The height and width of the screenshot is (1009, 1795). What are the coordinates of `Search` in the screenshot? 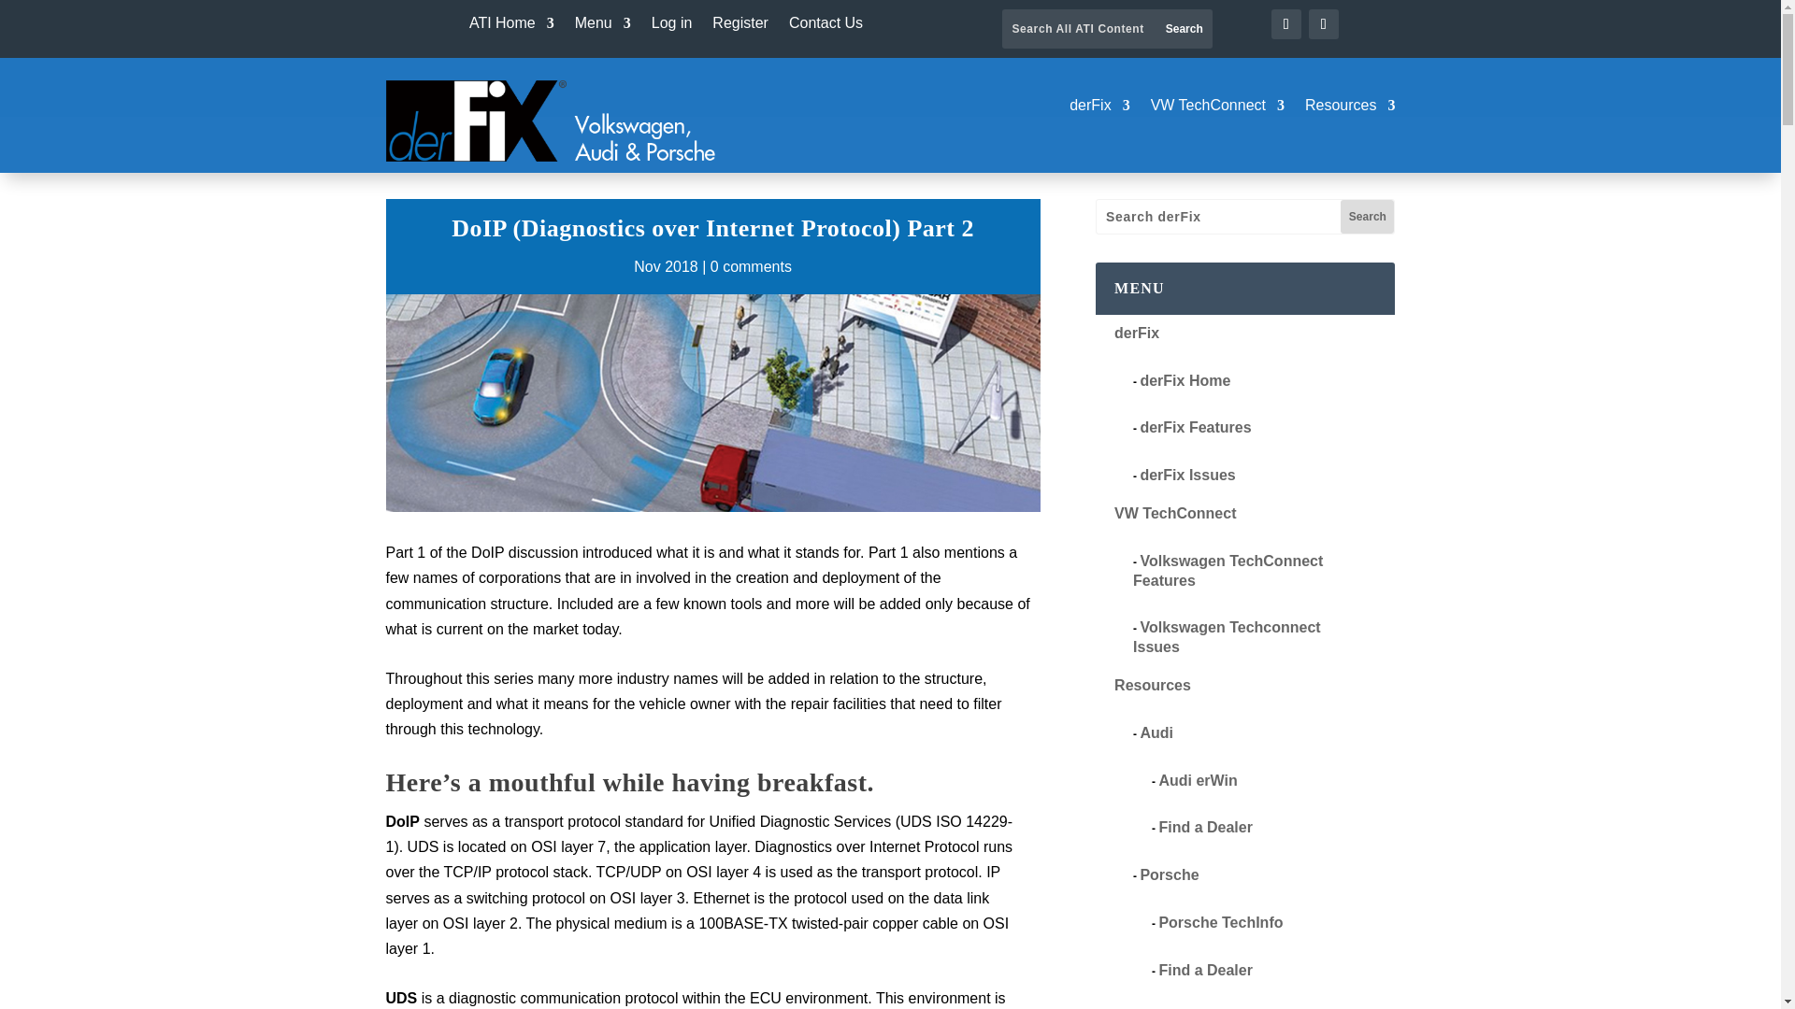 It's located at (1184, 28).